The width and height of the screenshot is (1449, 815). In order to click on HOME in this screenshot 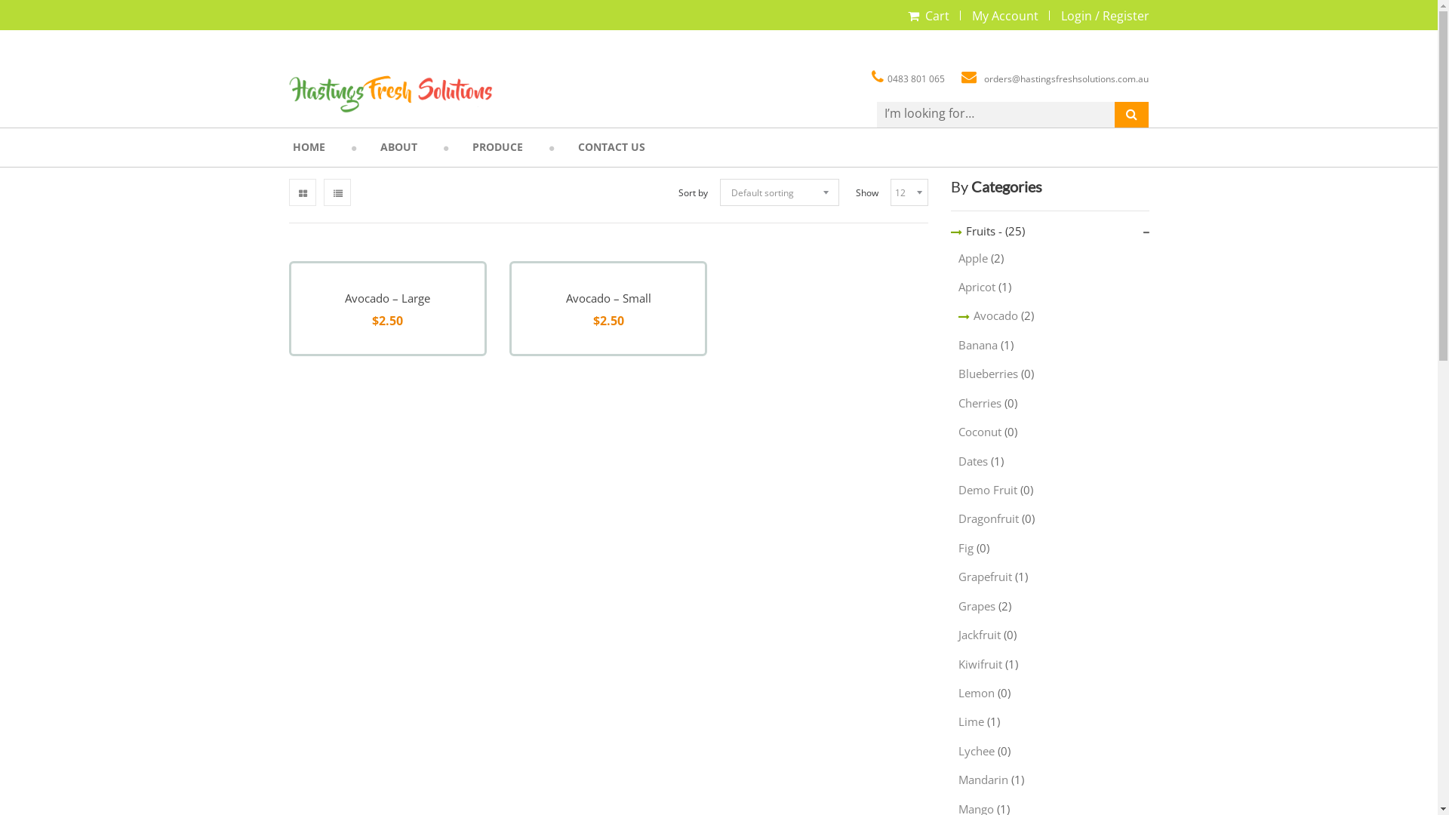, I will do `click(308, 148)`.